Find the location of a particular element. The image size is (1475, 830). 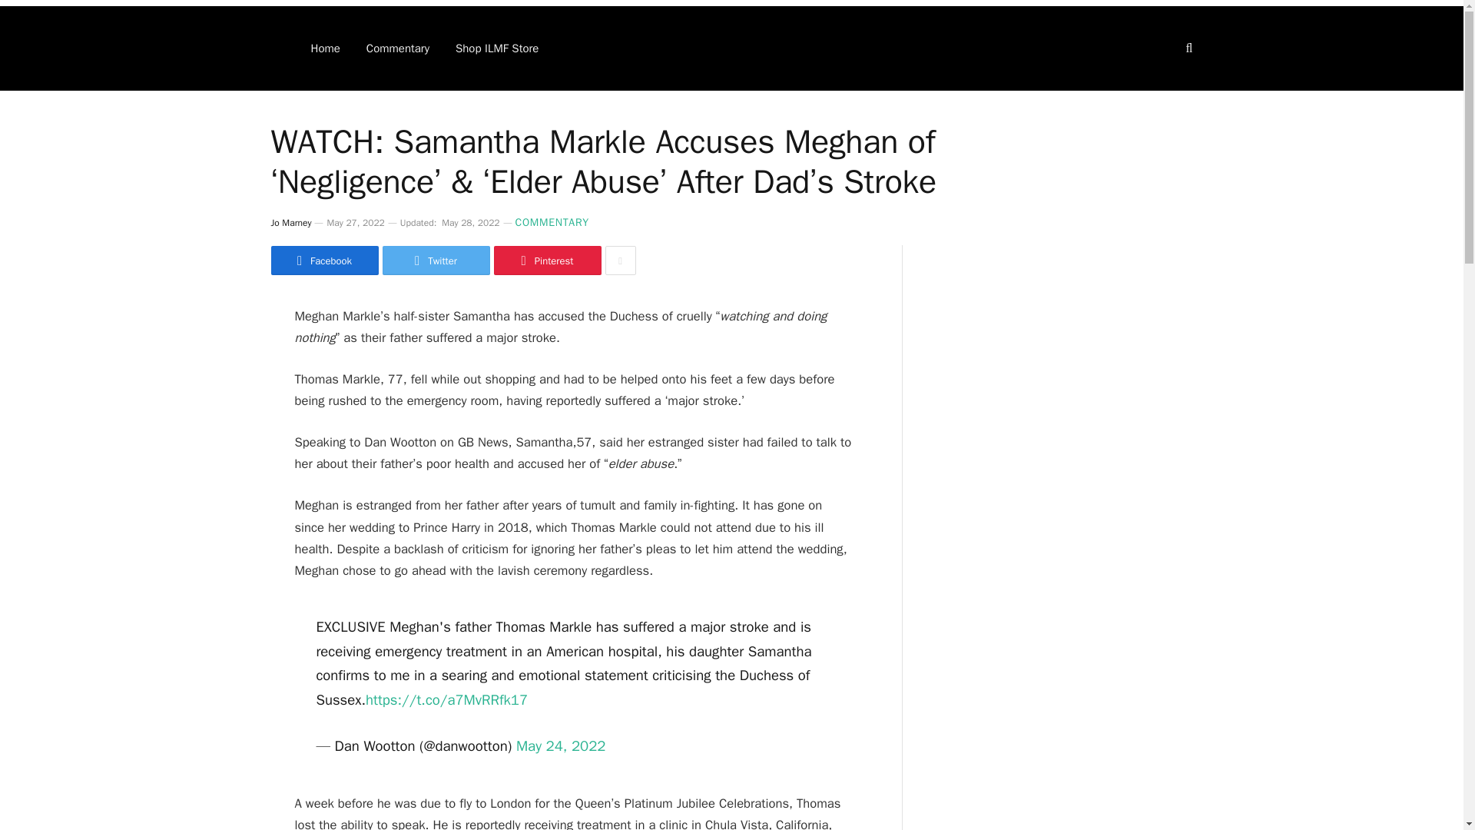

Posts by Jo Marney is located at coordinates (290, 223).